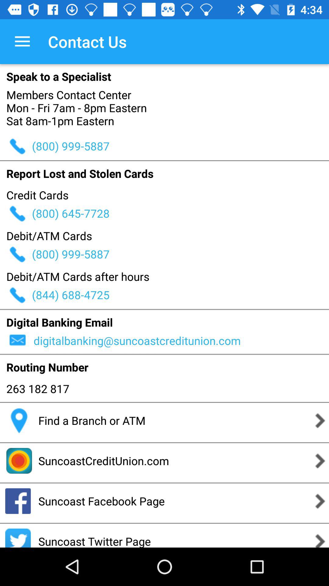  What do you see at coordinates (180, 213) in the screenshot?
I see `launch the item above debit/atm cards` at bounding box center [180, 213].